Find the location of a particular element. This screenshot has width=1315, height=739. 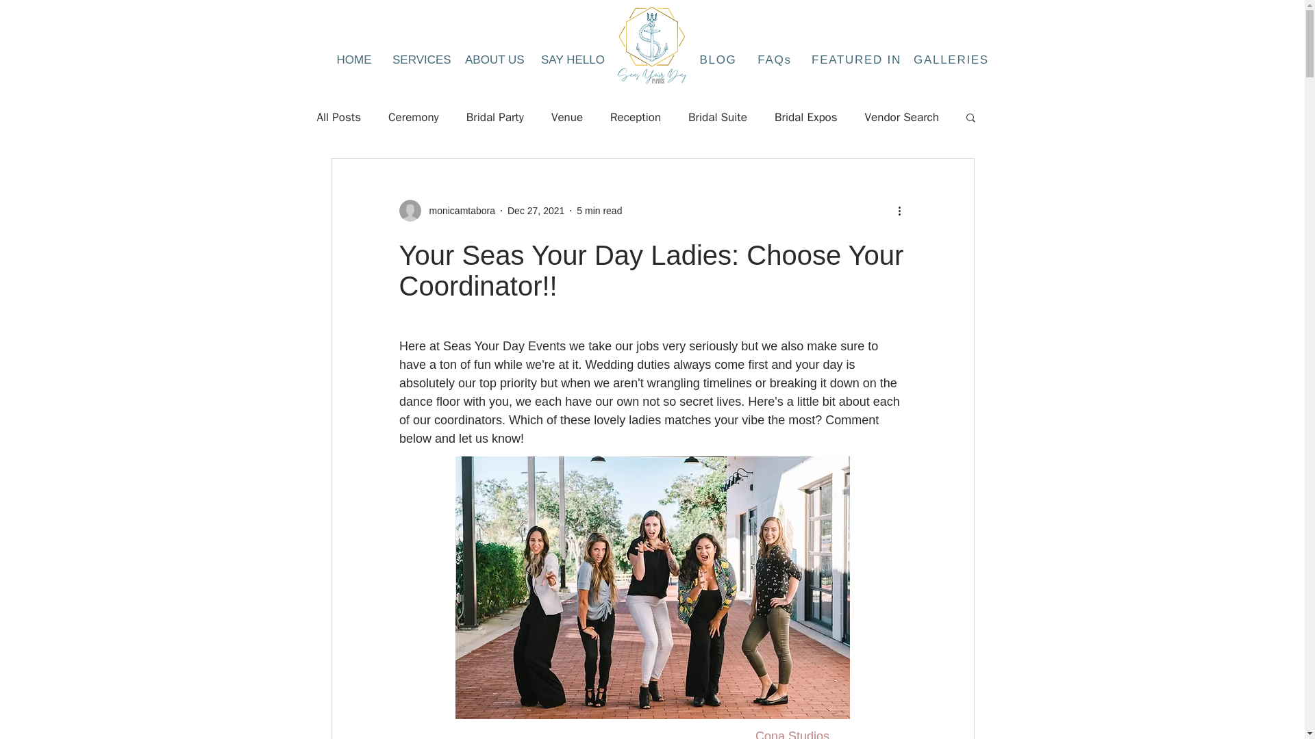

FAQs is located at coordinates (777, 60).